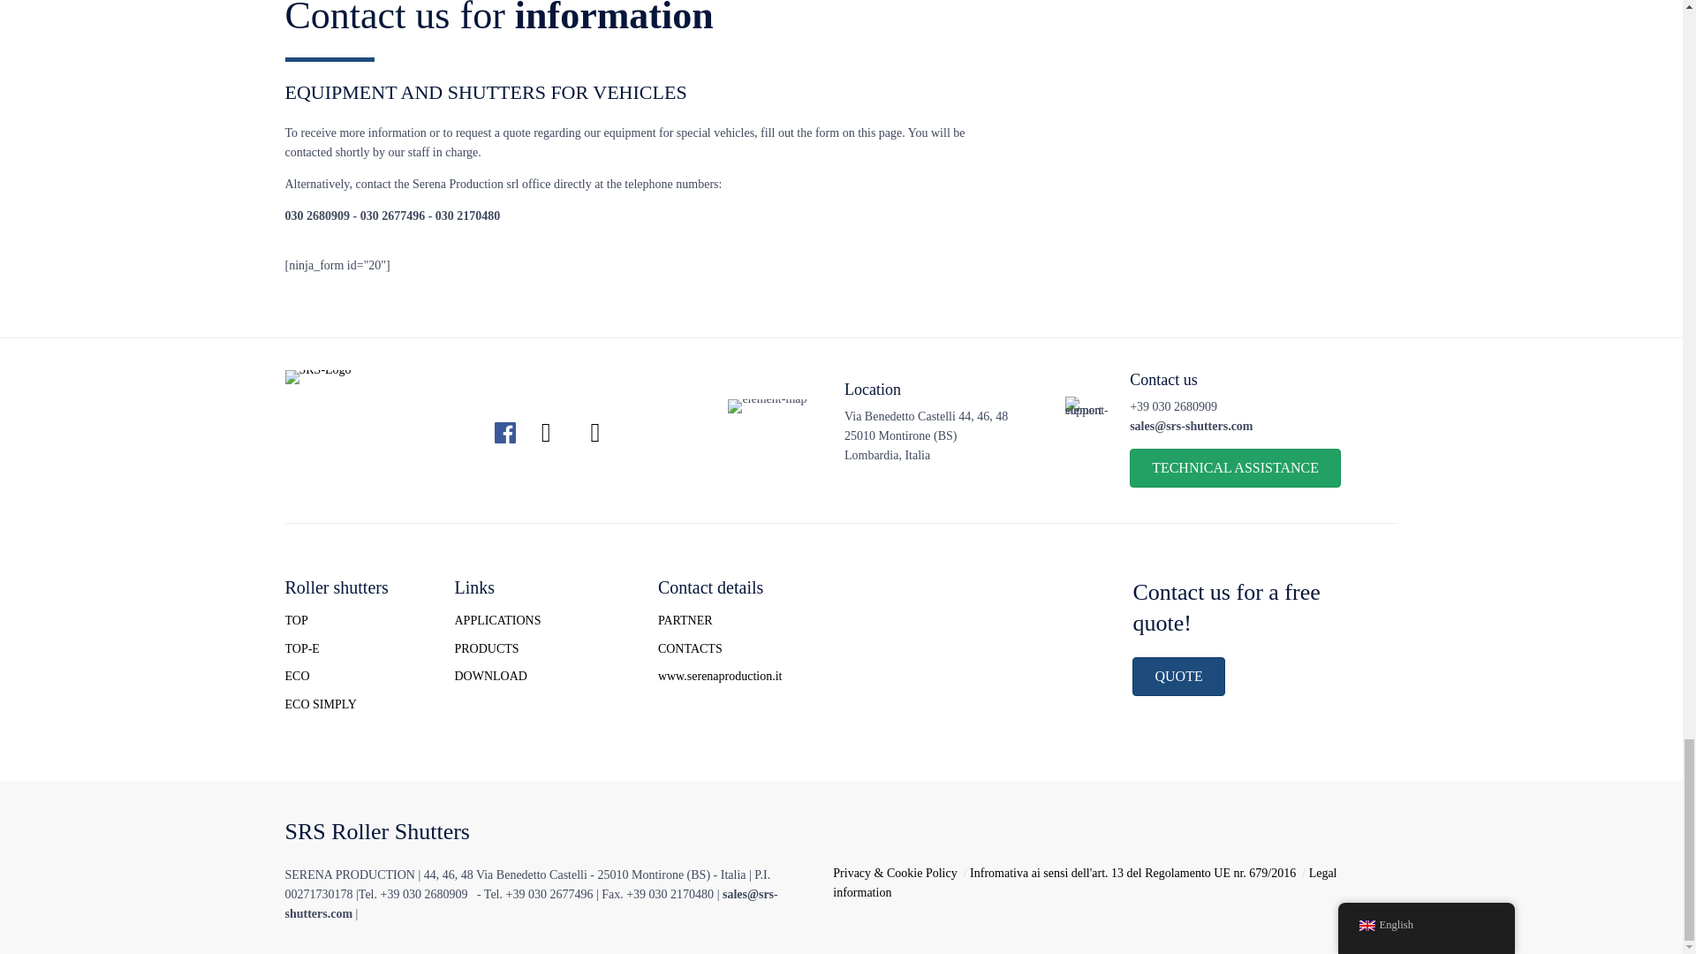  What do you see at coordinates (771, 426) in the screenshot?
I see `element-map` at bounding box center [771, 426].